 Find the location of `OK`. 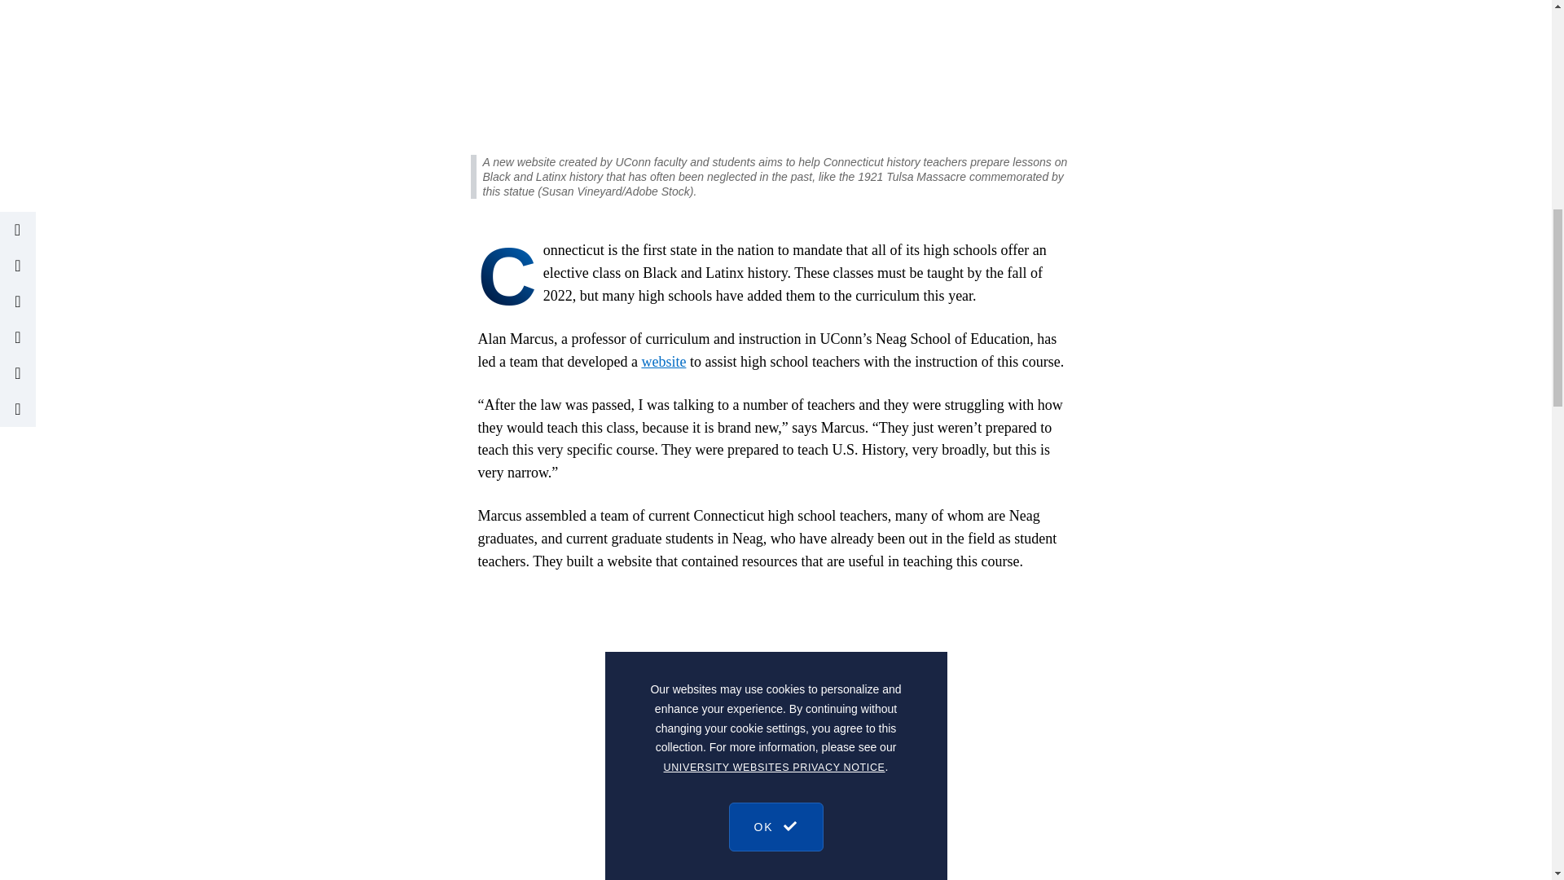

OK is located at coordinates (775, 139).